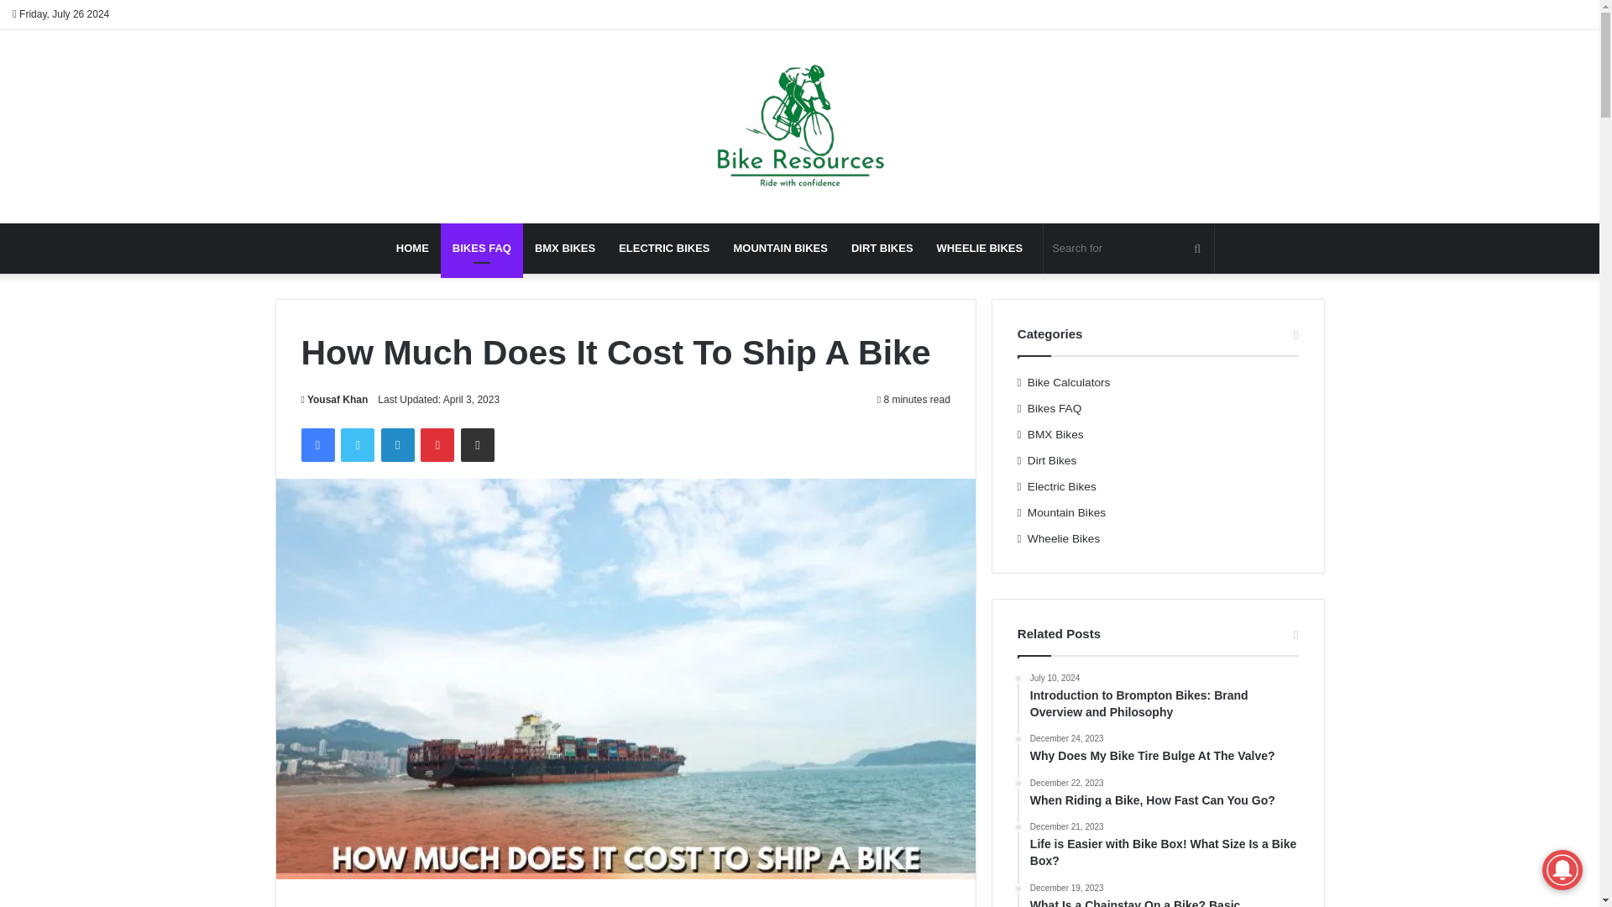  What do you see at coordinates (478, 444) in the screenshot?
I see `Share via Email` at bounding box center [478, 444].